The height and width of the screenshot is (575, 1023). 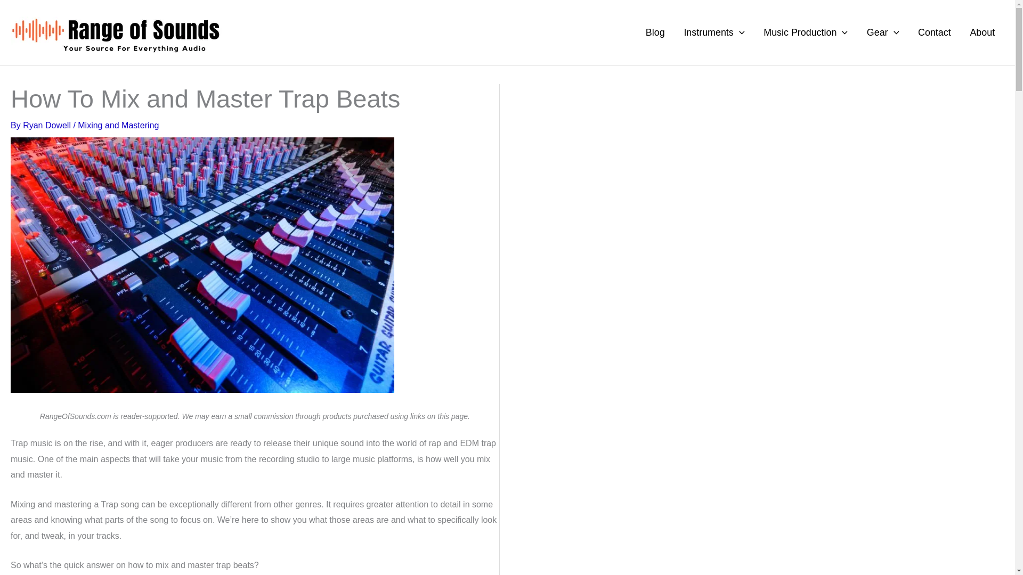 I want to click on Gear, so click(x=882, y=32).